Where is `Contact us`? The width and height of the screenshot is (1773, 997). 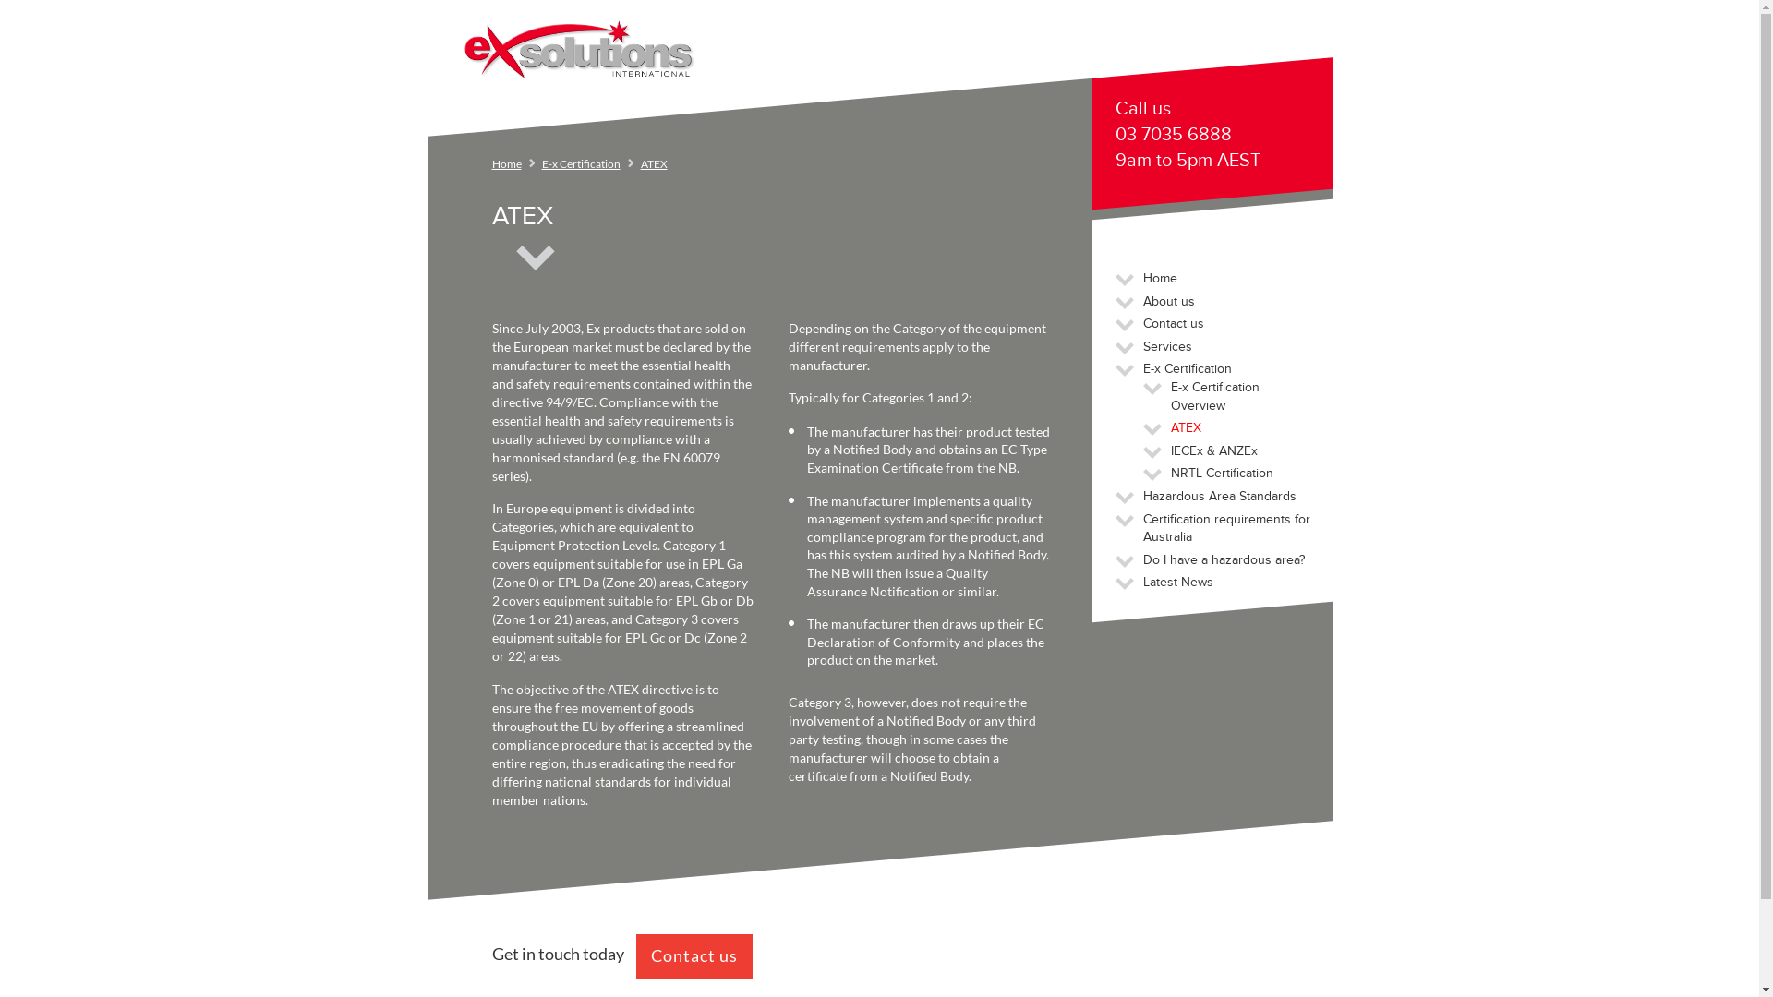
Contact us is located at coordinates (694, 956).